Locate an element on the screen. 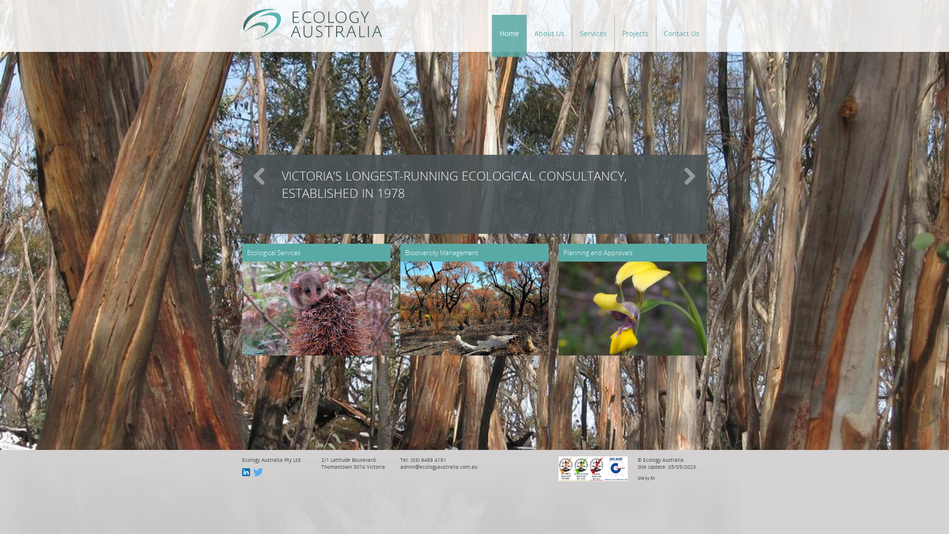 This screenshot has height=534, width=949. Contact Us is located at coordinates (681, 34).